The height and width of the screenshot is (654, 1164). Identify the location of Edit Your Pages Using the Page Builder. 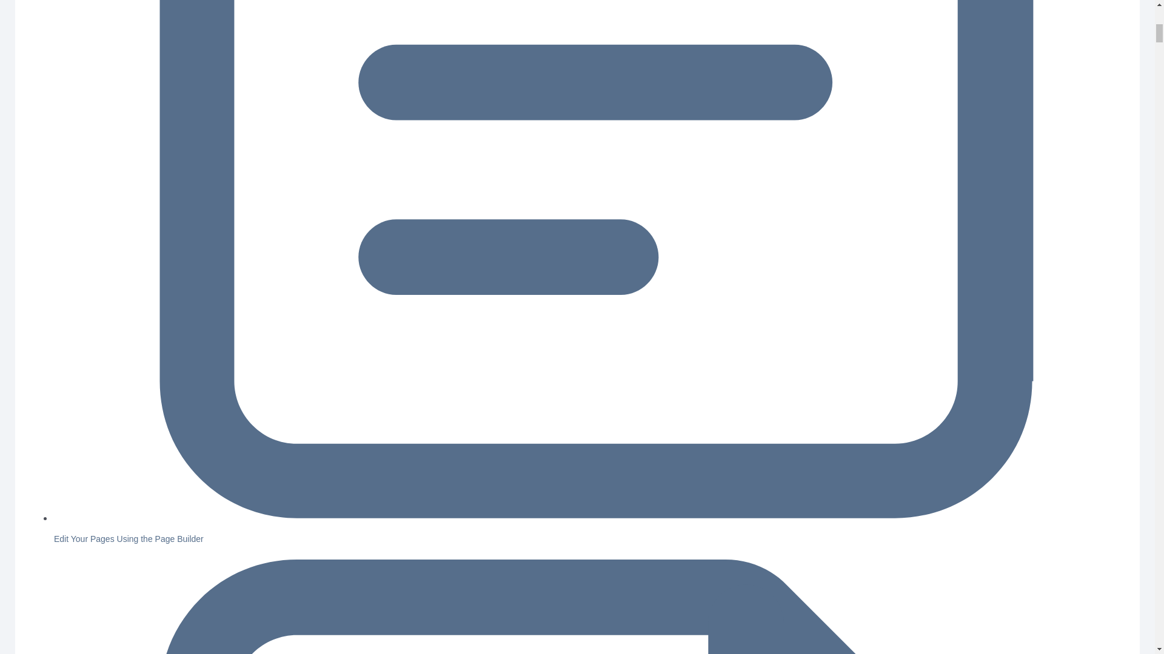
(129, 539).